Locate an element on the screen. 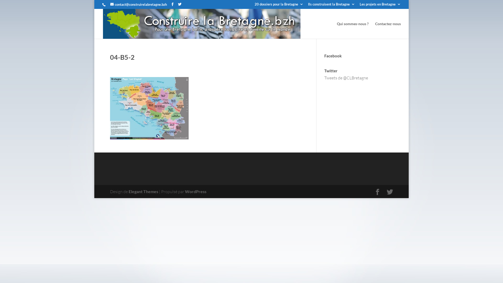  WordPress is located at coordinates (196, 191).